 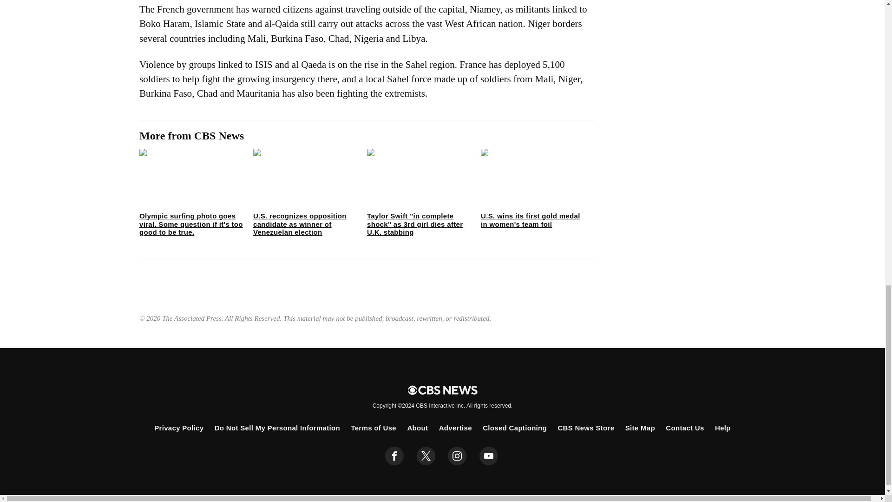 What do you see at coordinates (457, 456) in the screenshot?
I see `instagram` at bounding box center [457, 456].